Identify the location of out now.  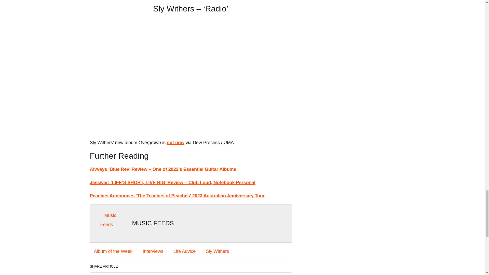
(175, 143).